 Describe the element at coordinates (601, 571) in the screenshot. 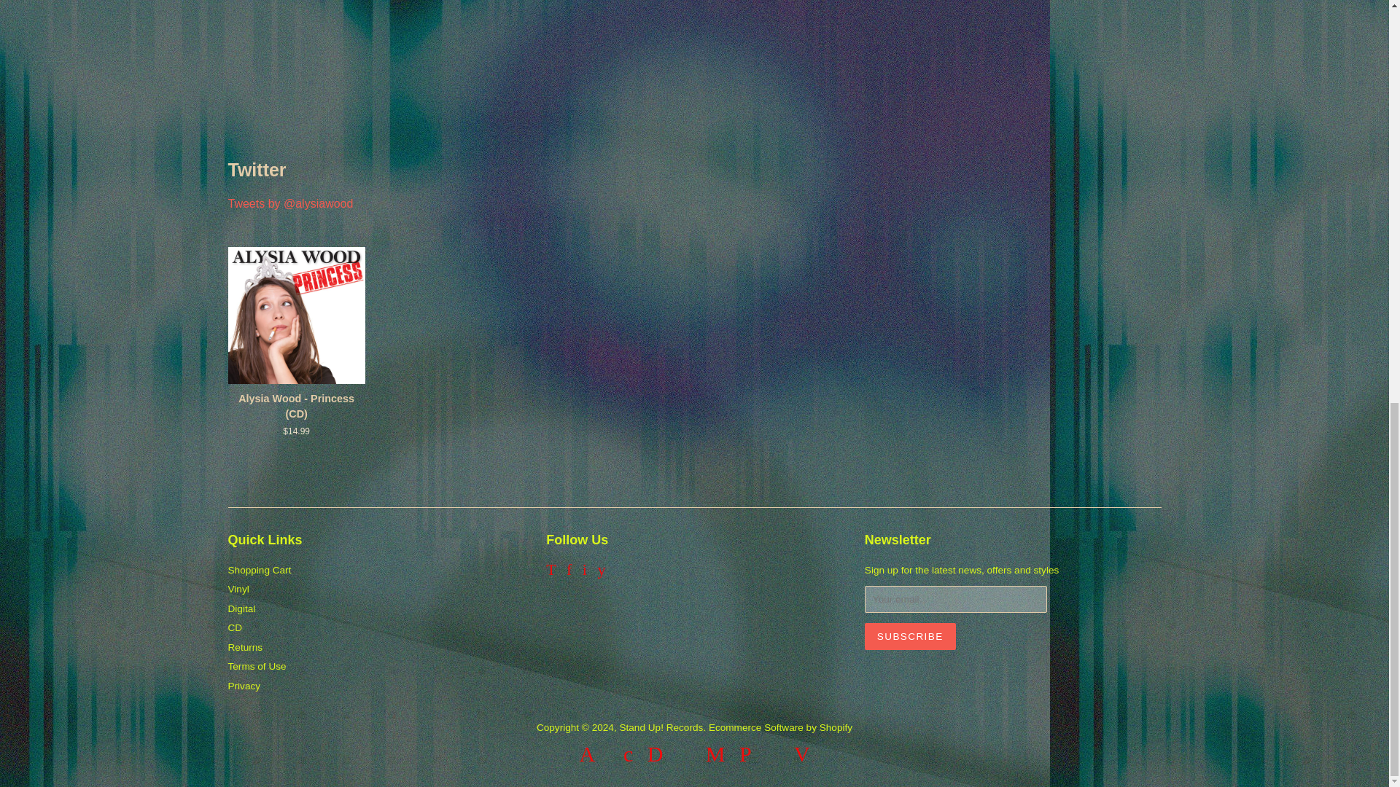

I see `Stand Up! Records on YouTube` at that location.